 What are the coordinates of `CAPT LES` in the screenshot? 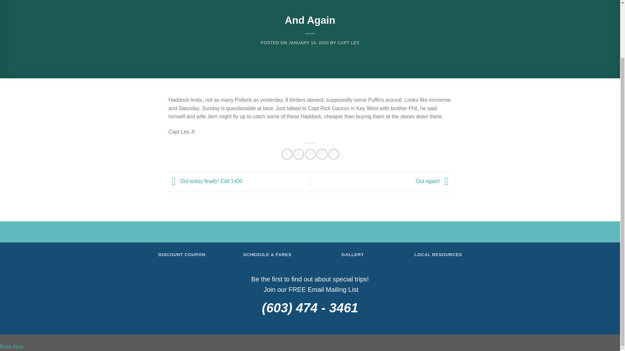 It's located at (348, 42).